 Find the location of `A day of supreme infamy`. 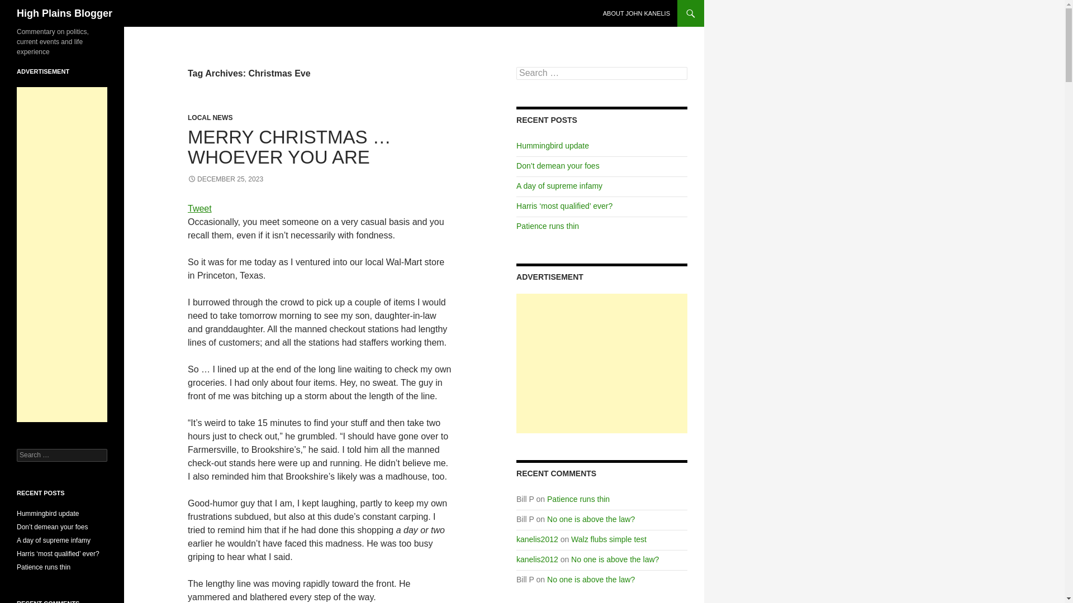

A day of supreme infamy is located at coordinates (559, 186).